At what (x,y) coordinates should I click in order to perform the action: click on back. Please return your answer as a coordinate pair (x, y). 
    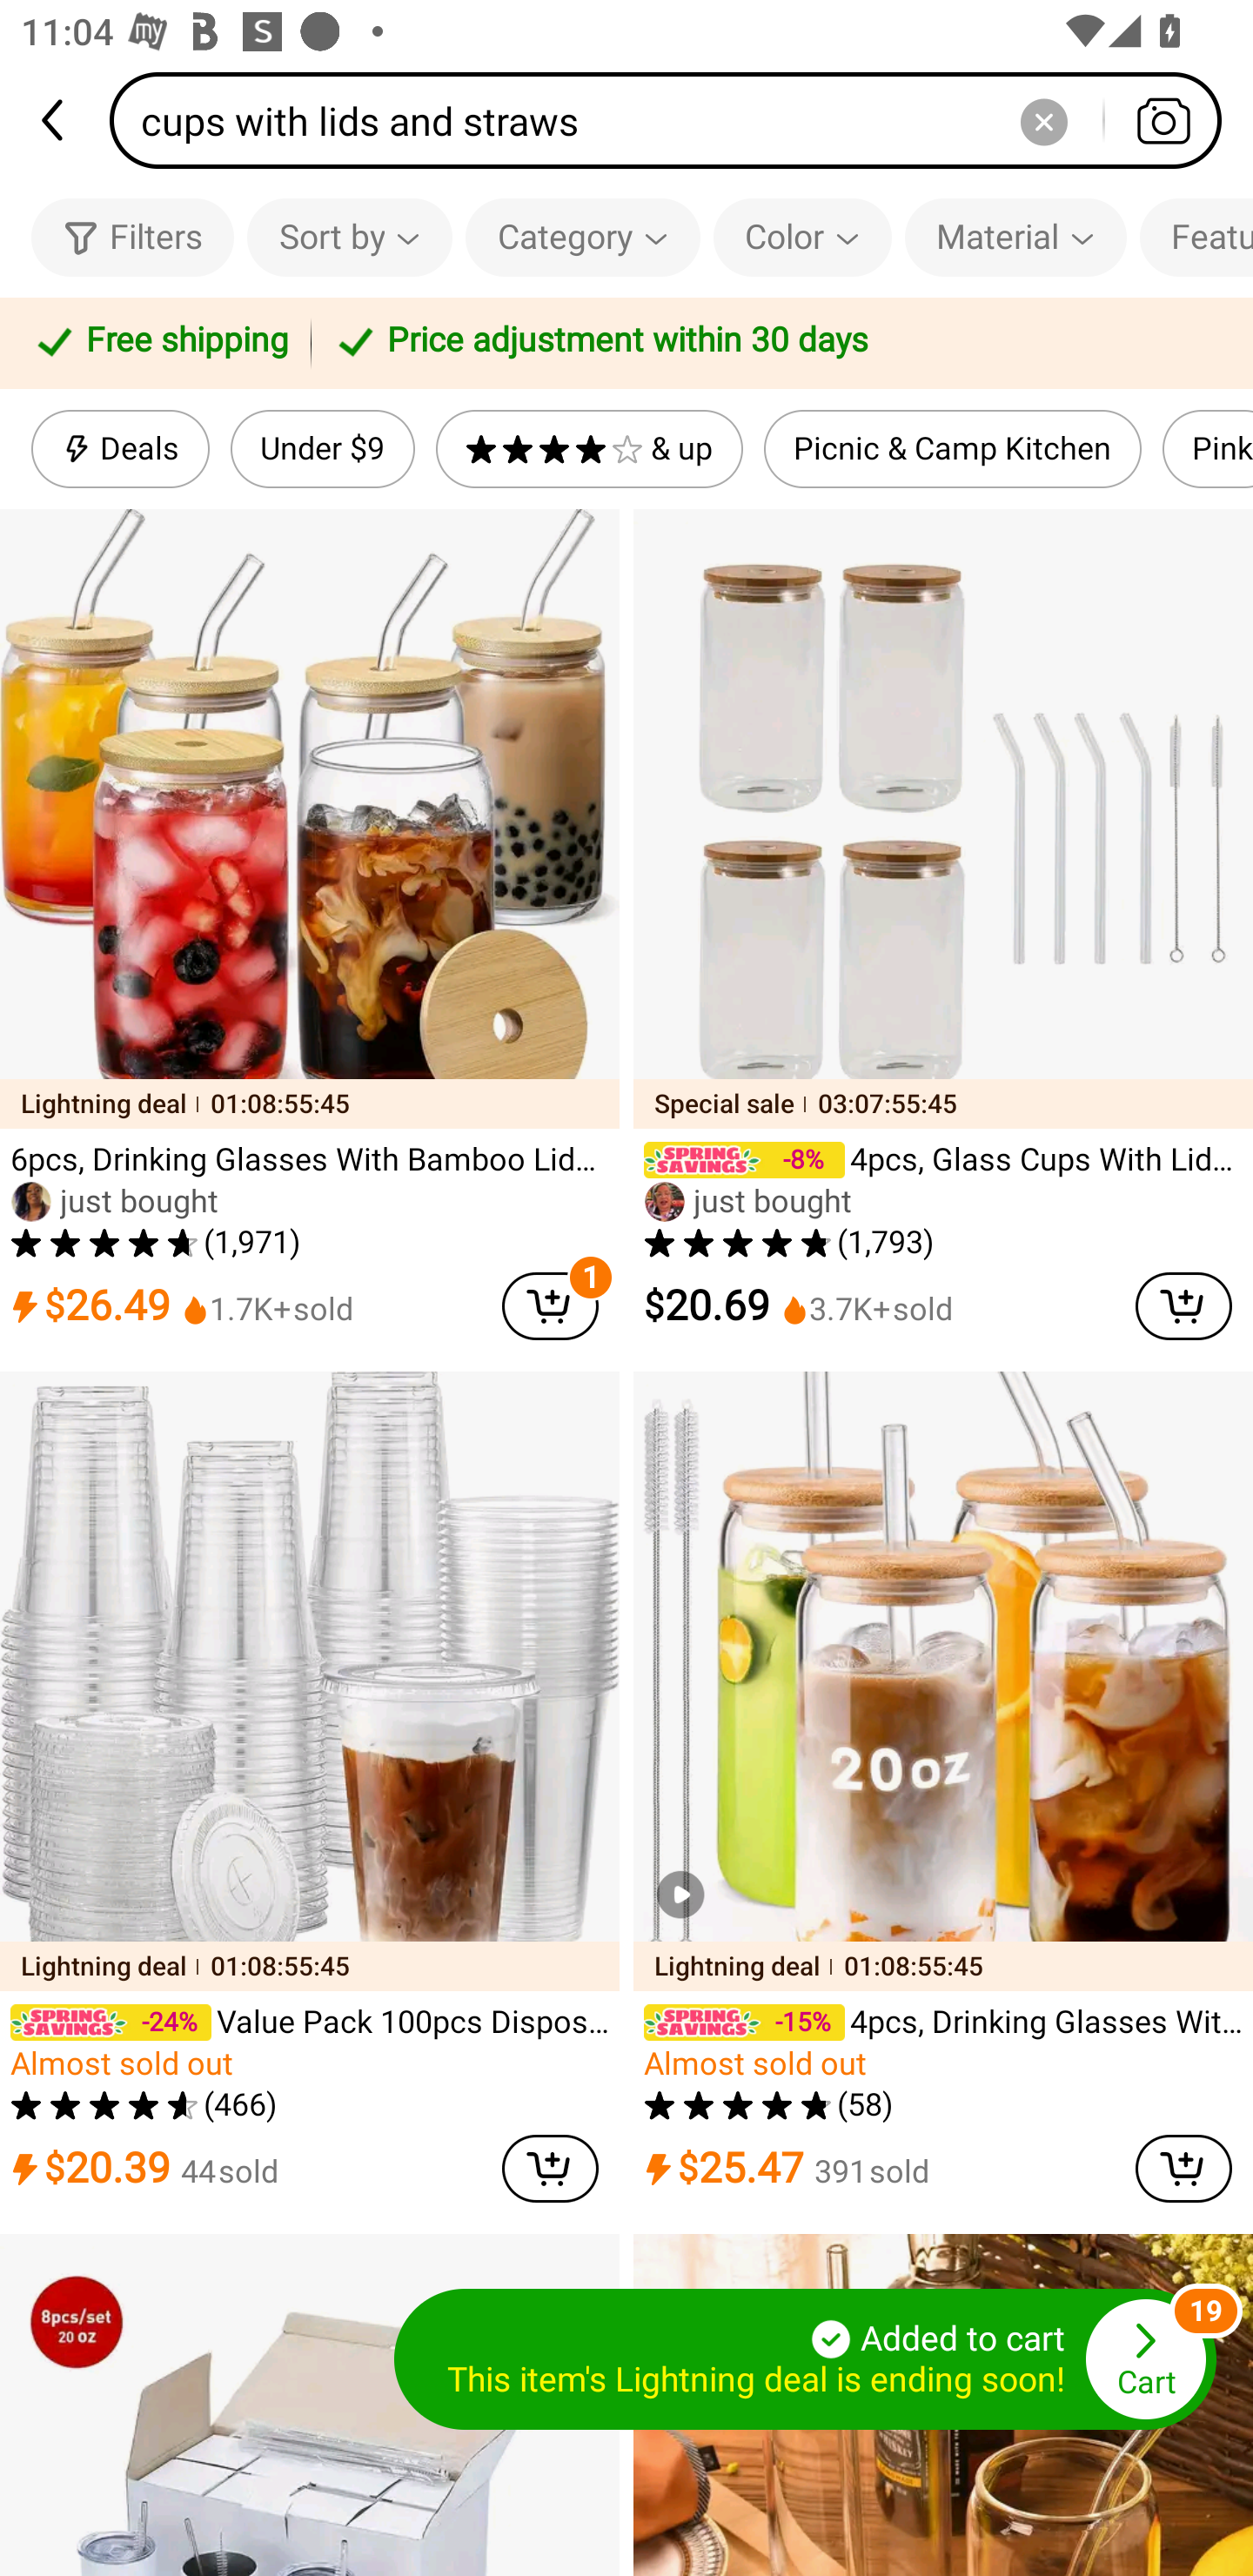
    Looking at the image, I should click on (55, 120).